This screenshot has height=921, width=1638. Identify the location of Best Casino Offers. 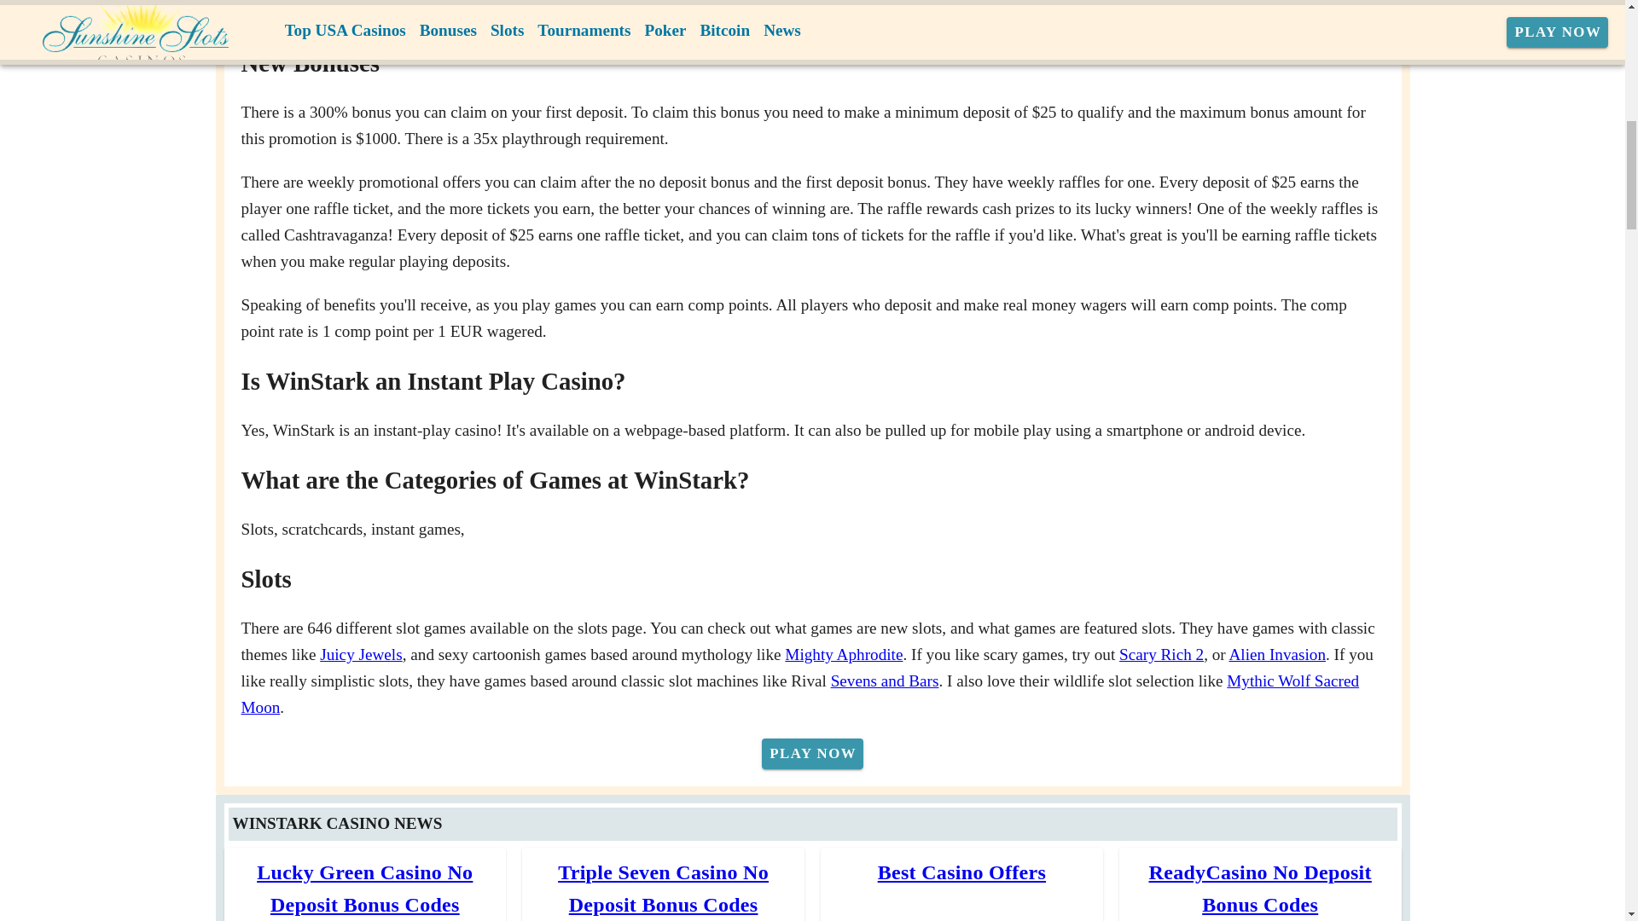
(962, 872).